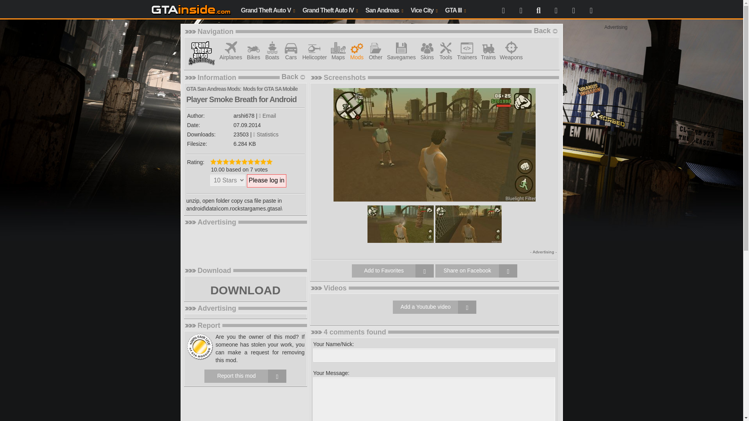  Describe the element at coordinates (538, 9) in the screenshot. I see `Search` at that location.